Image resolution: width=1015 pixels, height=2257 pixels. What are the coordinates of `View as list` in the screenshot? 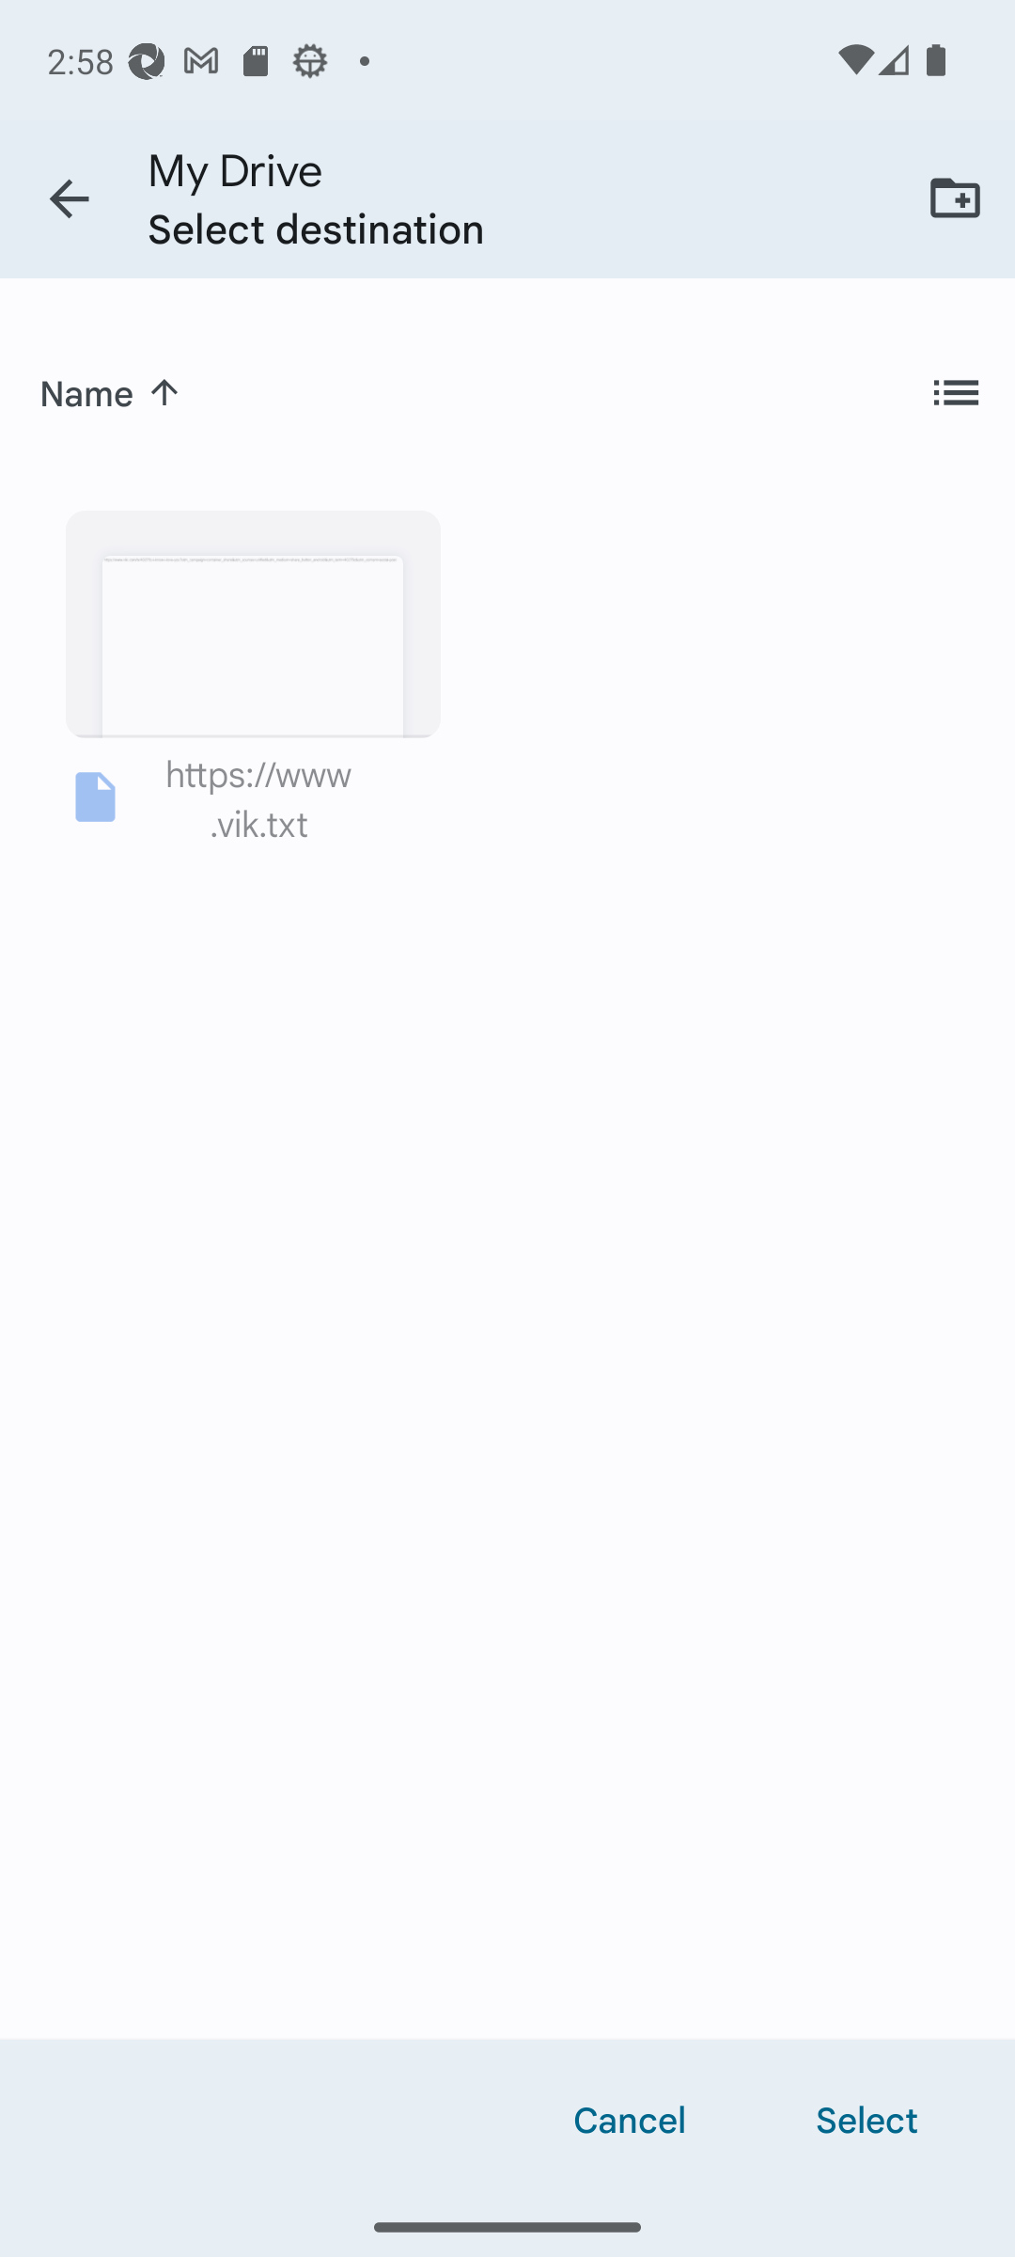 It's located at (955, 393).